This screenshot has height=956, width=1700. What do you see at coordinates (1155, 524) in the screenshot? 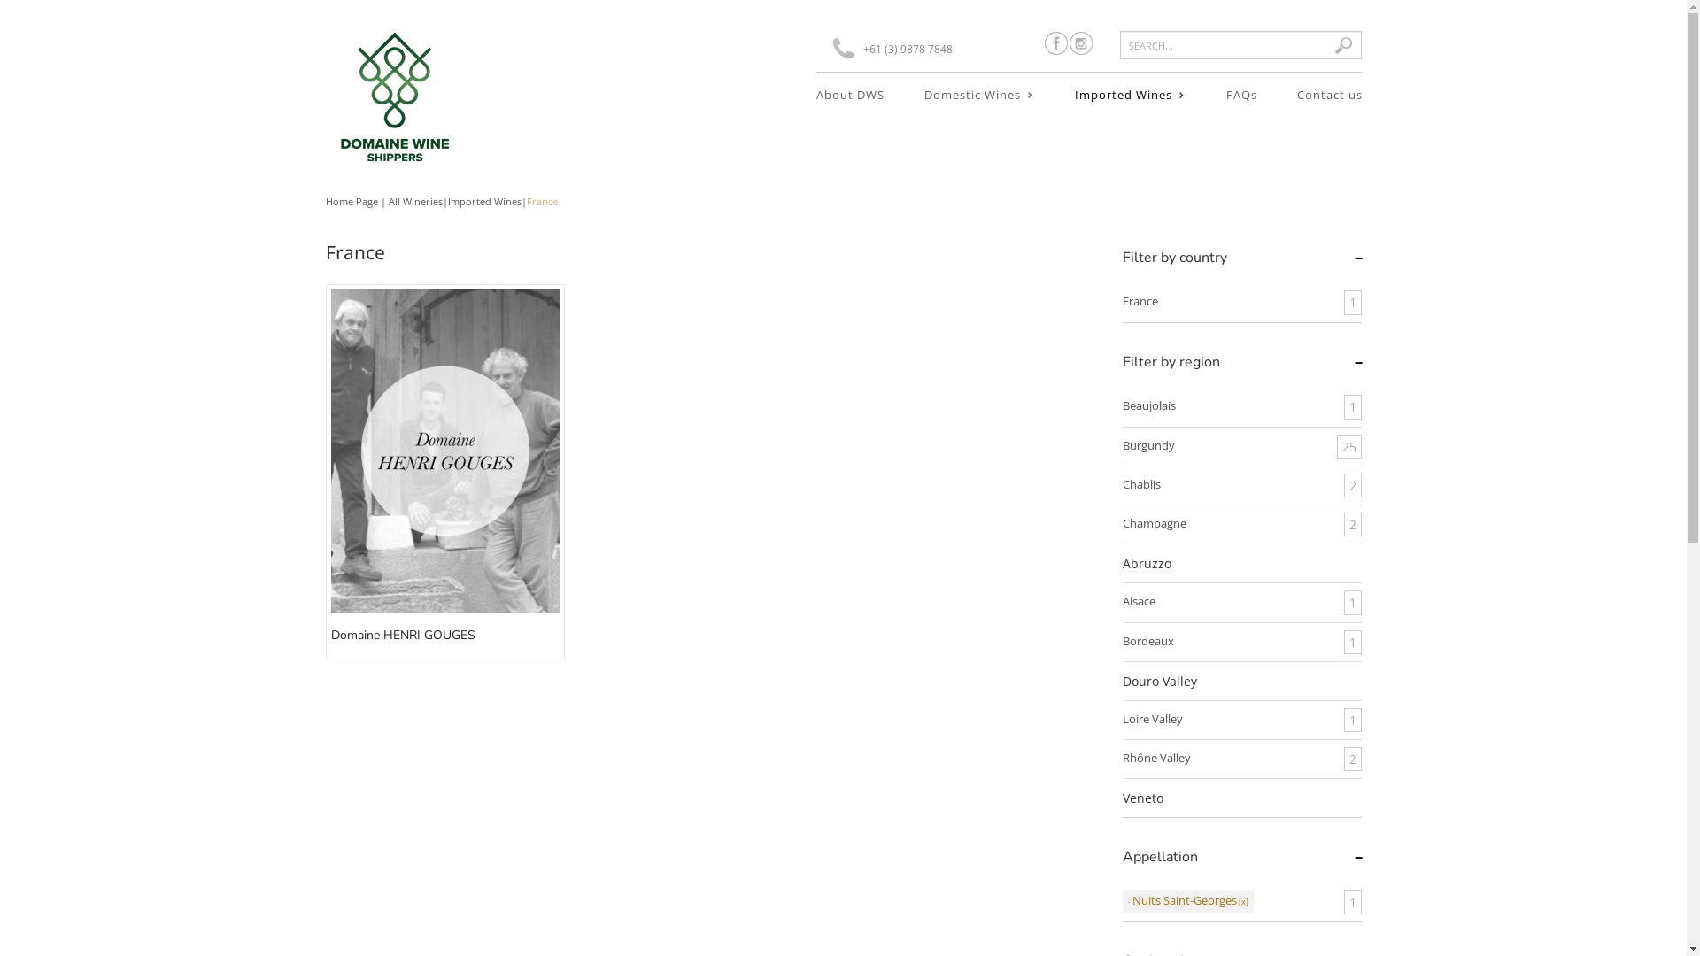
I see `Champagne` at bounding box center [1155, 524].